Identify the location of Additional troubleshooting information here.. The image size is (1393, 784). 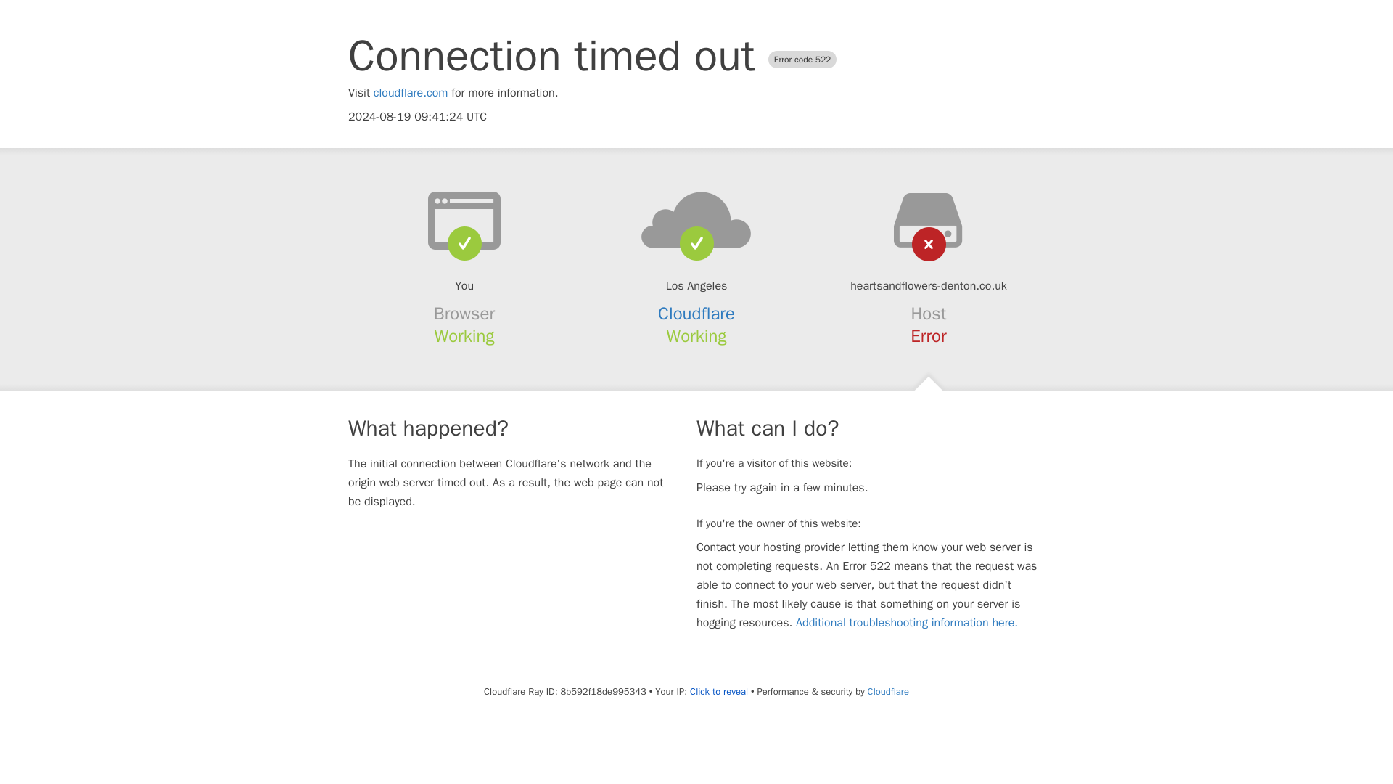
(907, 623).